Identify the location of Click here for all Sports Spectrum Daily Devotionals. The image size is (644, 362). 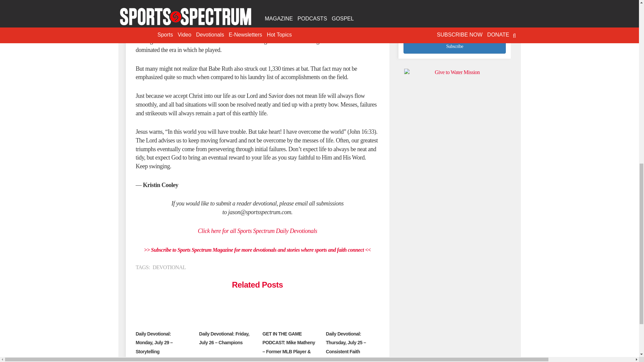
(258, 231).